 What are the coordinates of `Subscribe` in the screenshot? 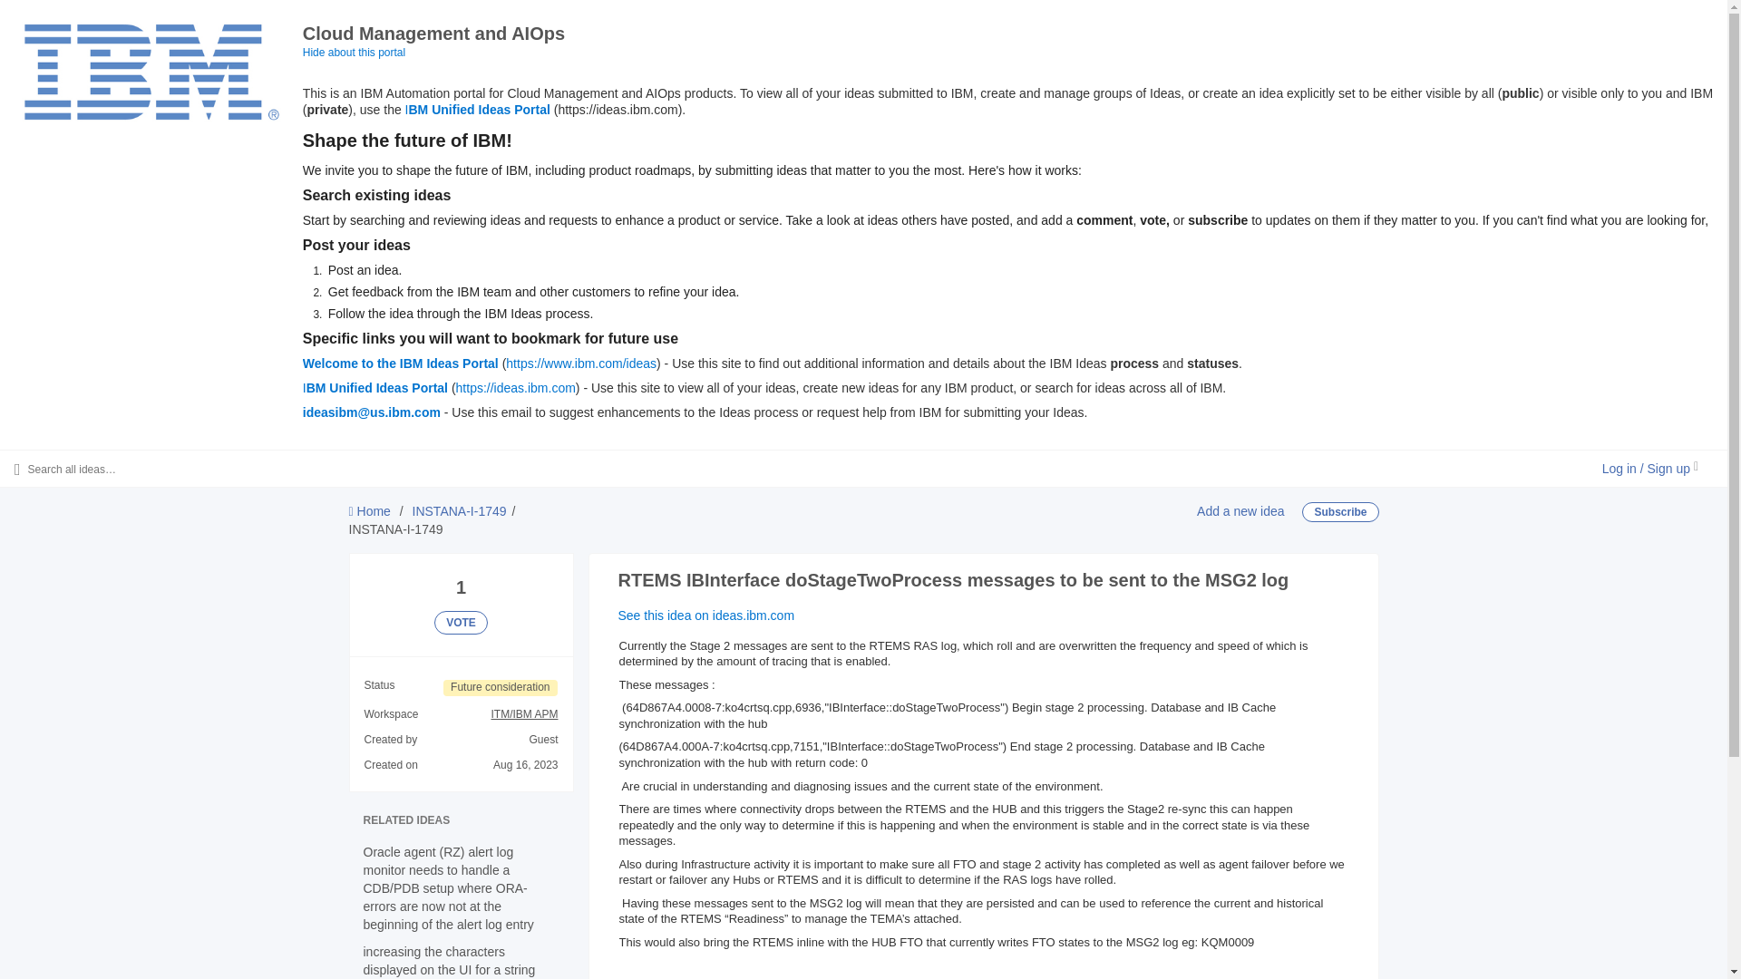 It's located at (1340, 511).